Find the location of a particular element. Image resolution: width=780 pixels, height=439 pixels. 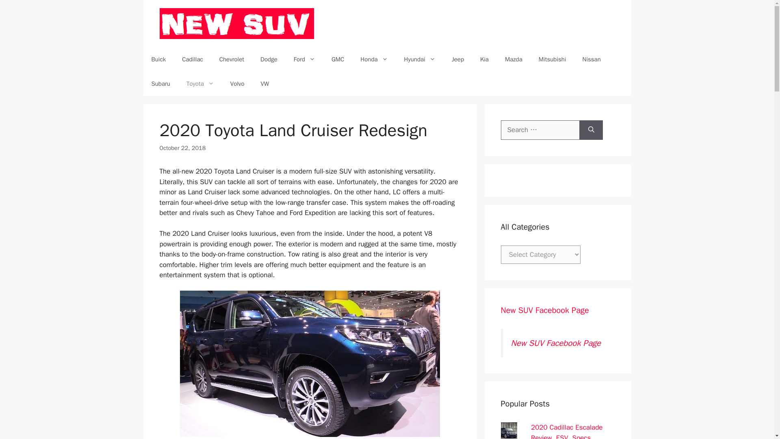

Dodge is located at coordinates (269, 59).